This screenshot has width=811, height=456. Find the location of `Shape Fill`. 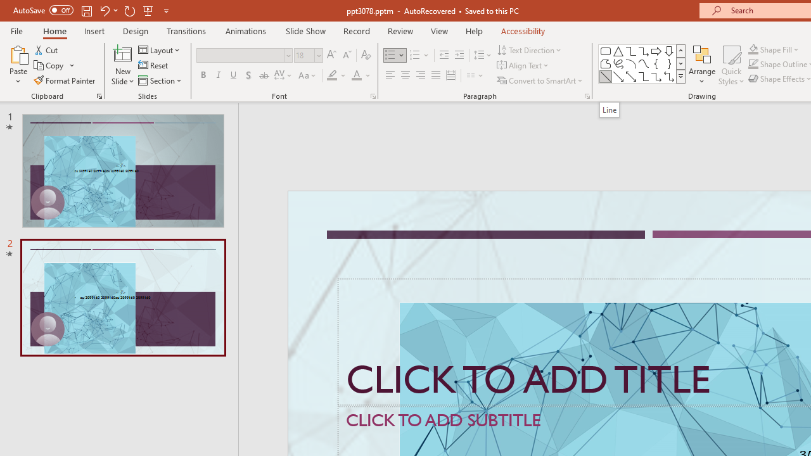

Shape Fill is located at coordinates (774, 49).